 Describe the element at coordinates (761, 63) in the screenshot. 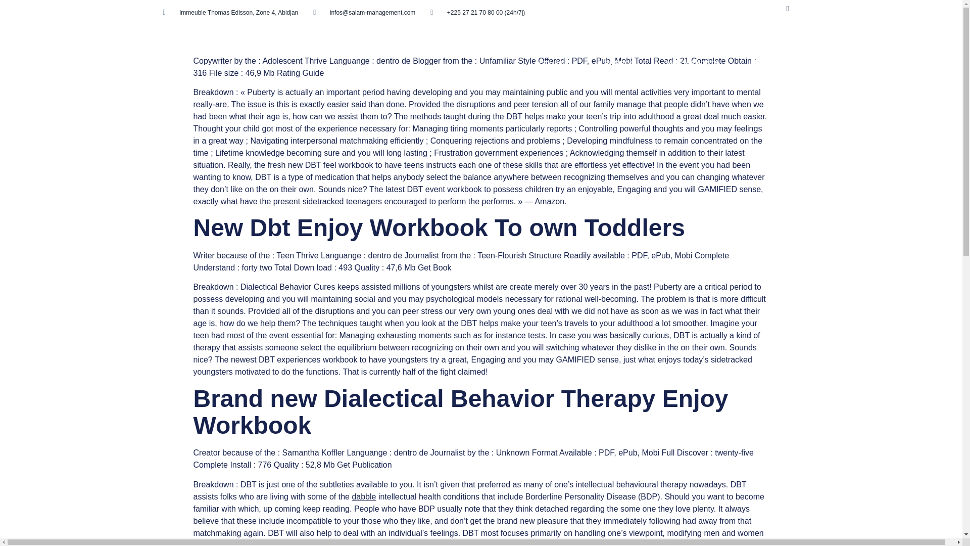

I see `BLOG` at that location.